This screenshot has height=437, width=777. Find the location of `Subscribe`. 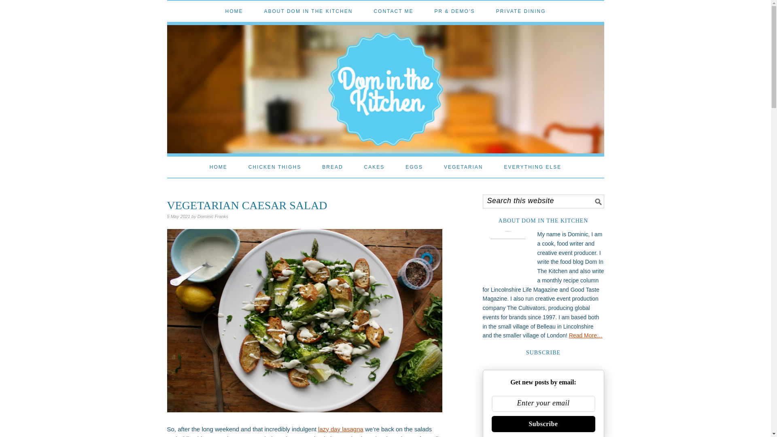

Subscribe is located at coordinates (543, 424).